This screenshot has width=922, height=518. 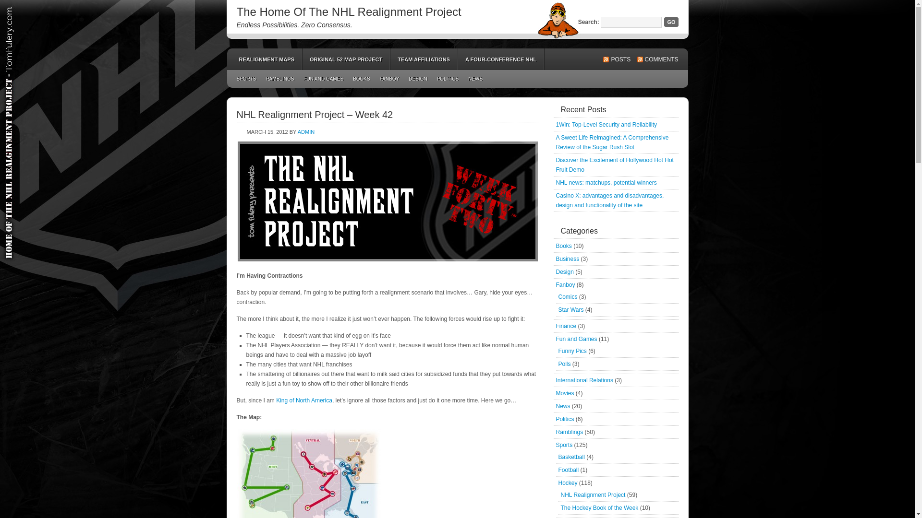 What do you see at coordinates (606, 124) in the screenshot?
I see `1Win: Top-Level Security and Reliability` at bounding box center [606, 124].